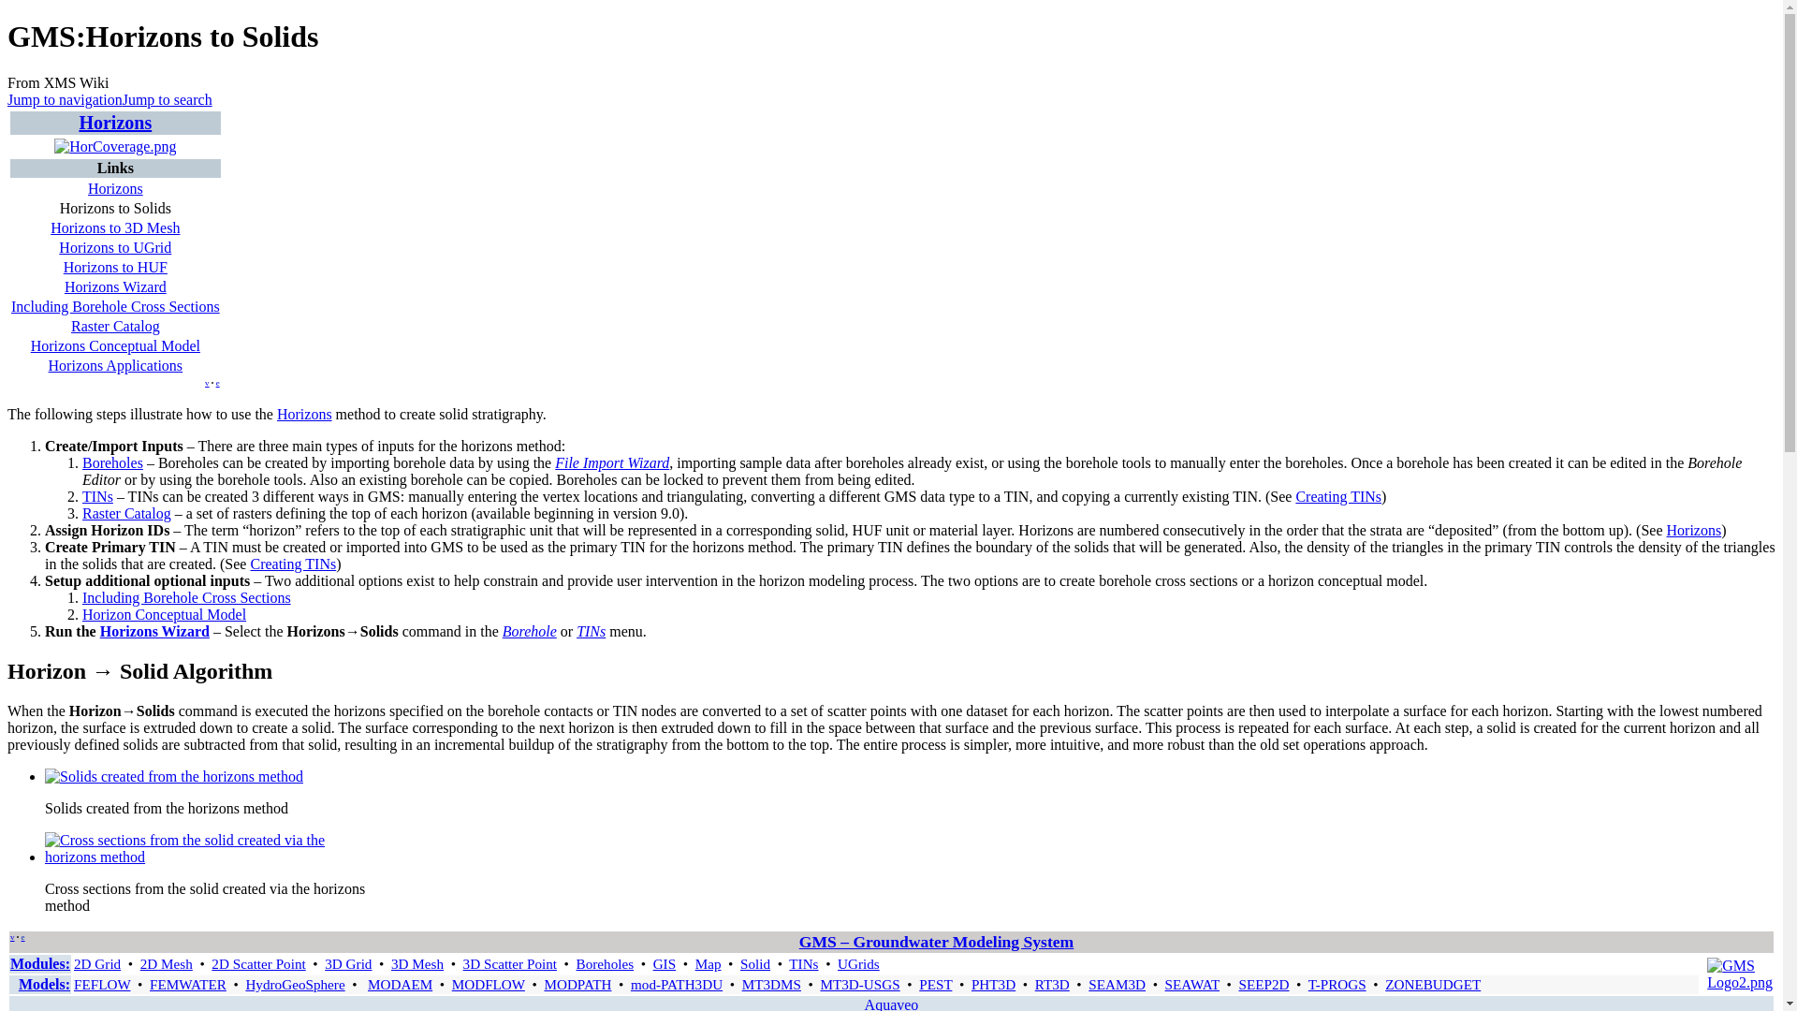 The height and width of the screenshot is (1011, 1797). Describe the element at coordinates (304, 414) in the screenshot. I see `GMS:Horizons` at that location.